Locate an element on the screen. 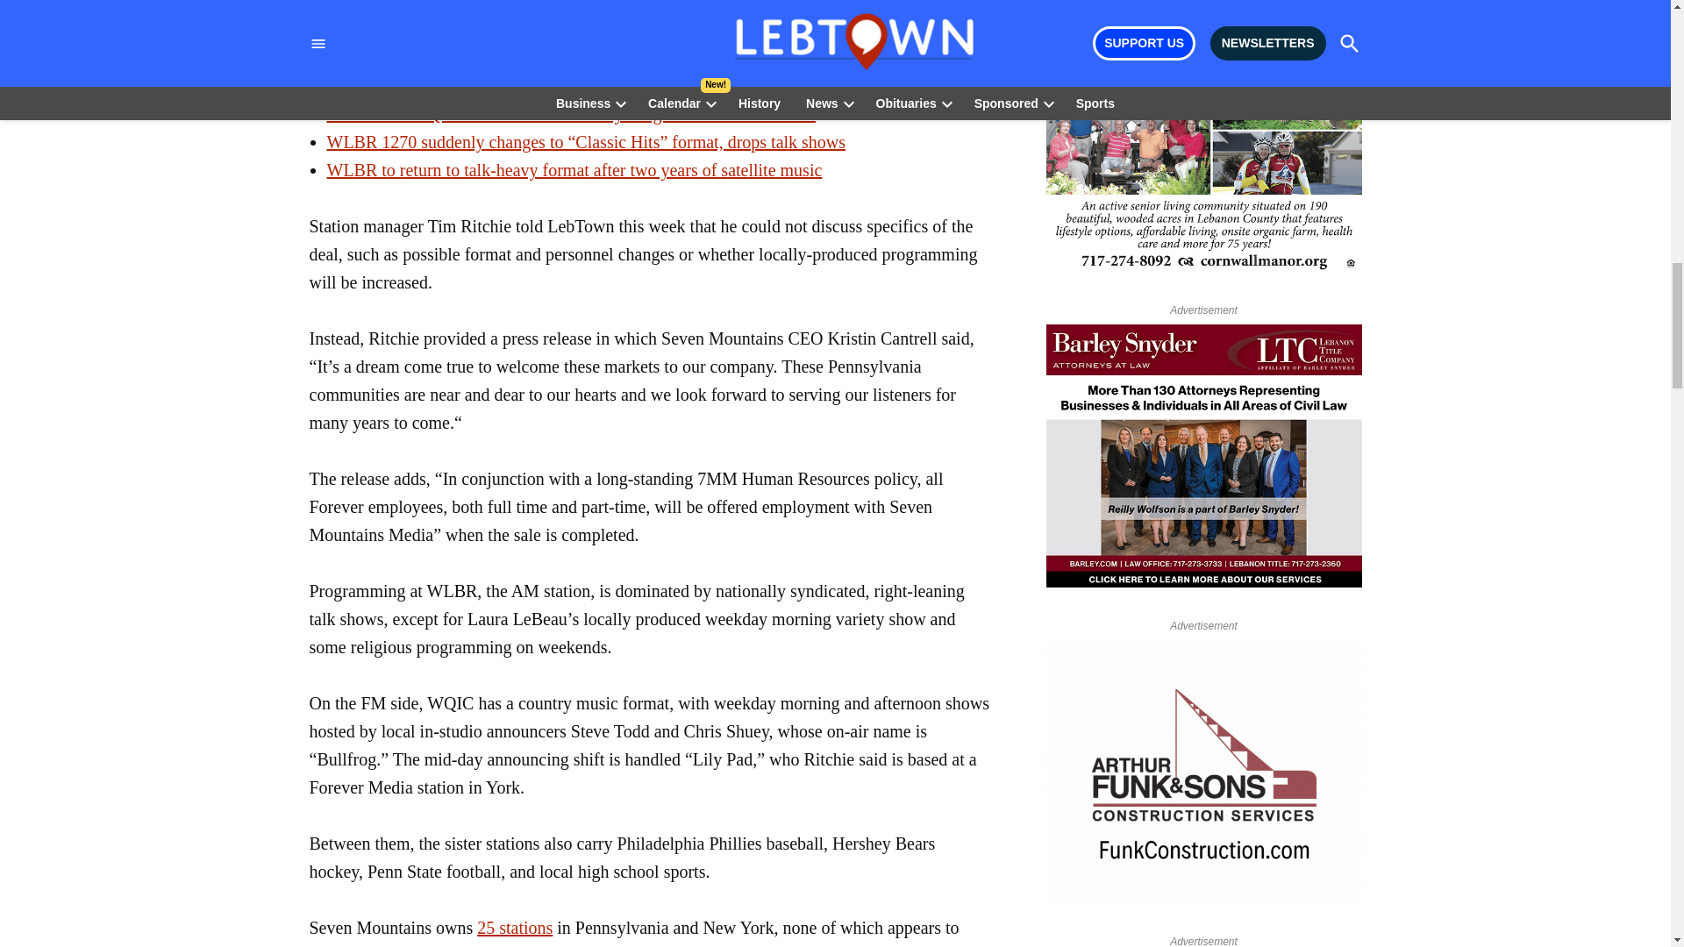 The image size is (1684, 947). Connect. Collaborate. Construct. is located at coordinates (1203, 775).